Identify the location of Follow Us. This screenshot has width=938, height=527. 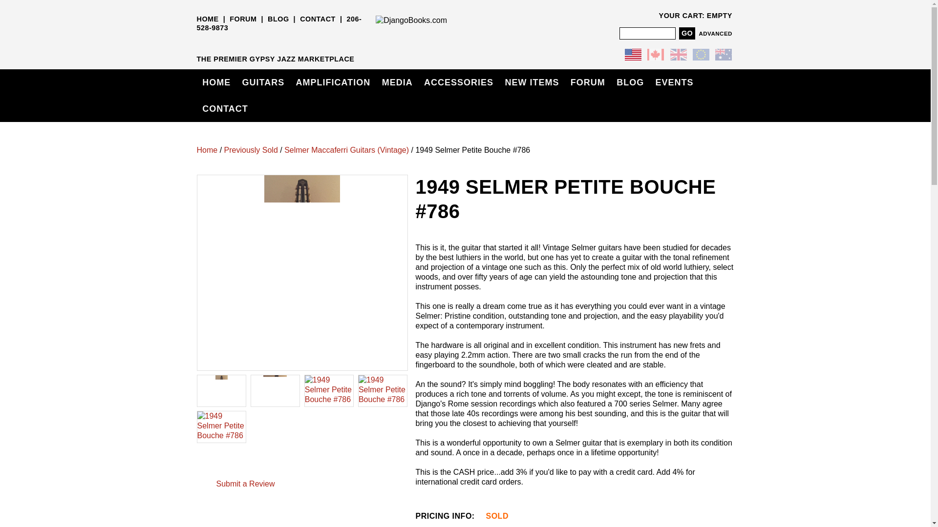
(235, 463).